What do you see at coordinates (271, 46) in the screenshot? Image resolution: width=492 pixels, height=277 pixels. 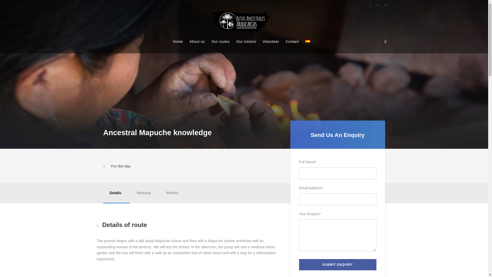 I see `Volunteer` at bounding box center [271, 46].